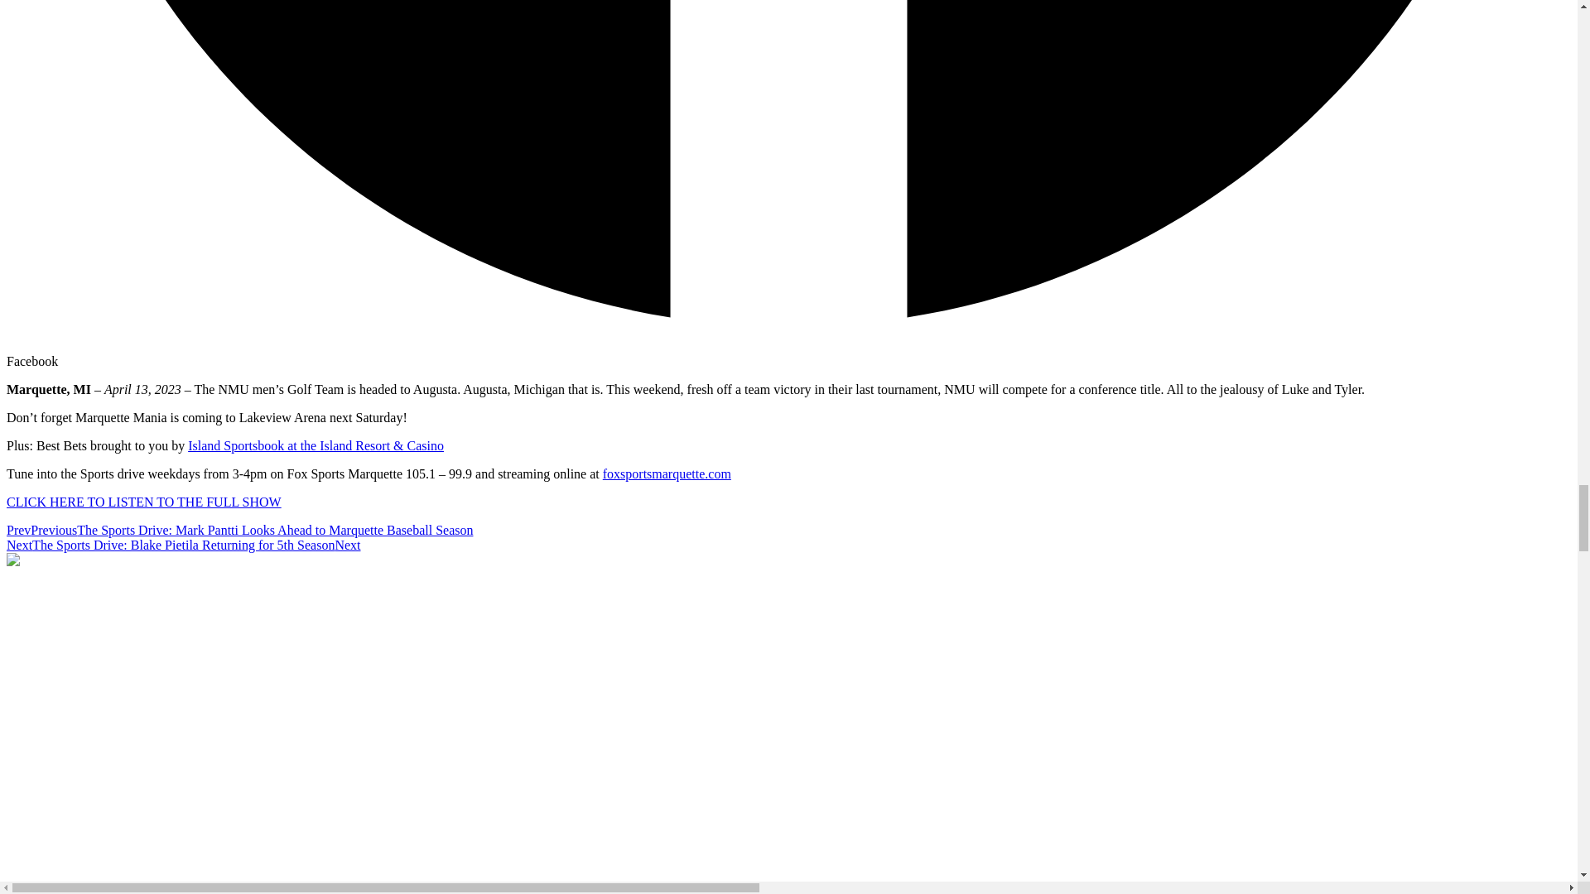  Describe the element at coordinates (667, 473) in the screenshot. I see `foxsportsmarquette.com` at that location.